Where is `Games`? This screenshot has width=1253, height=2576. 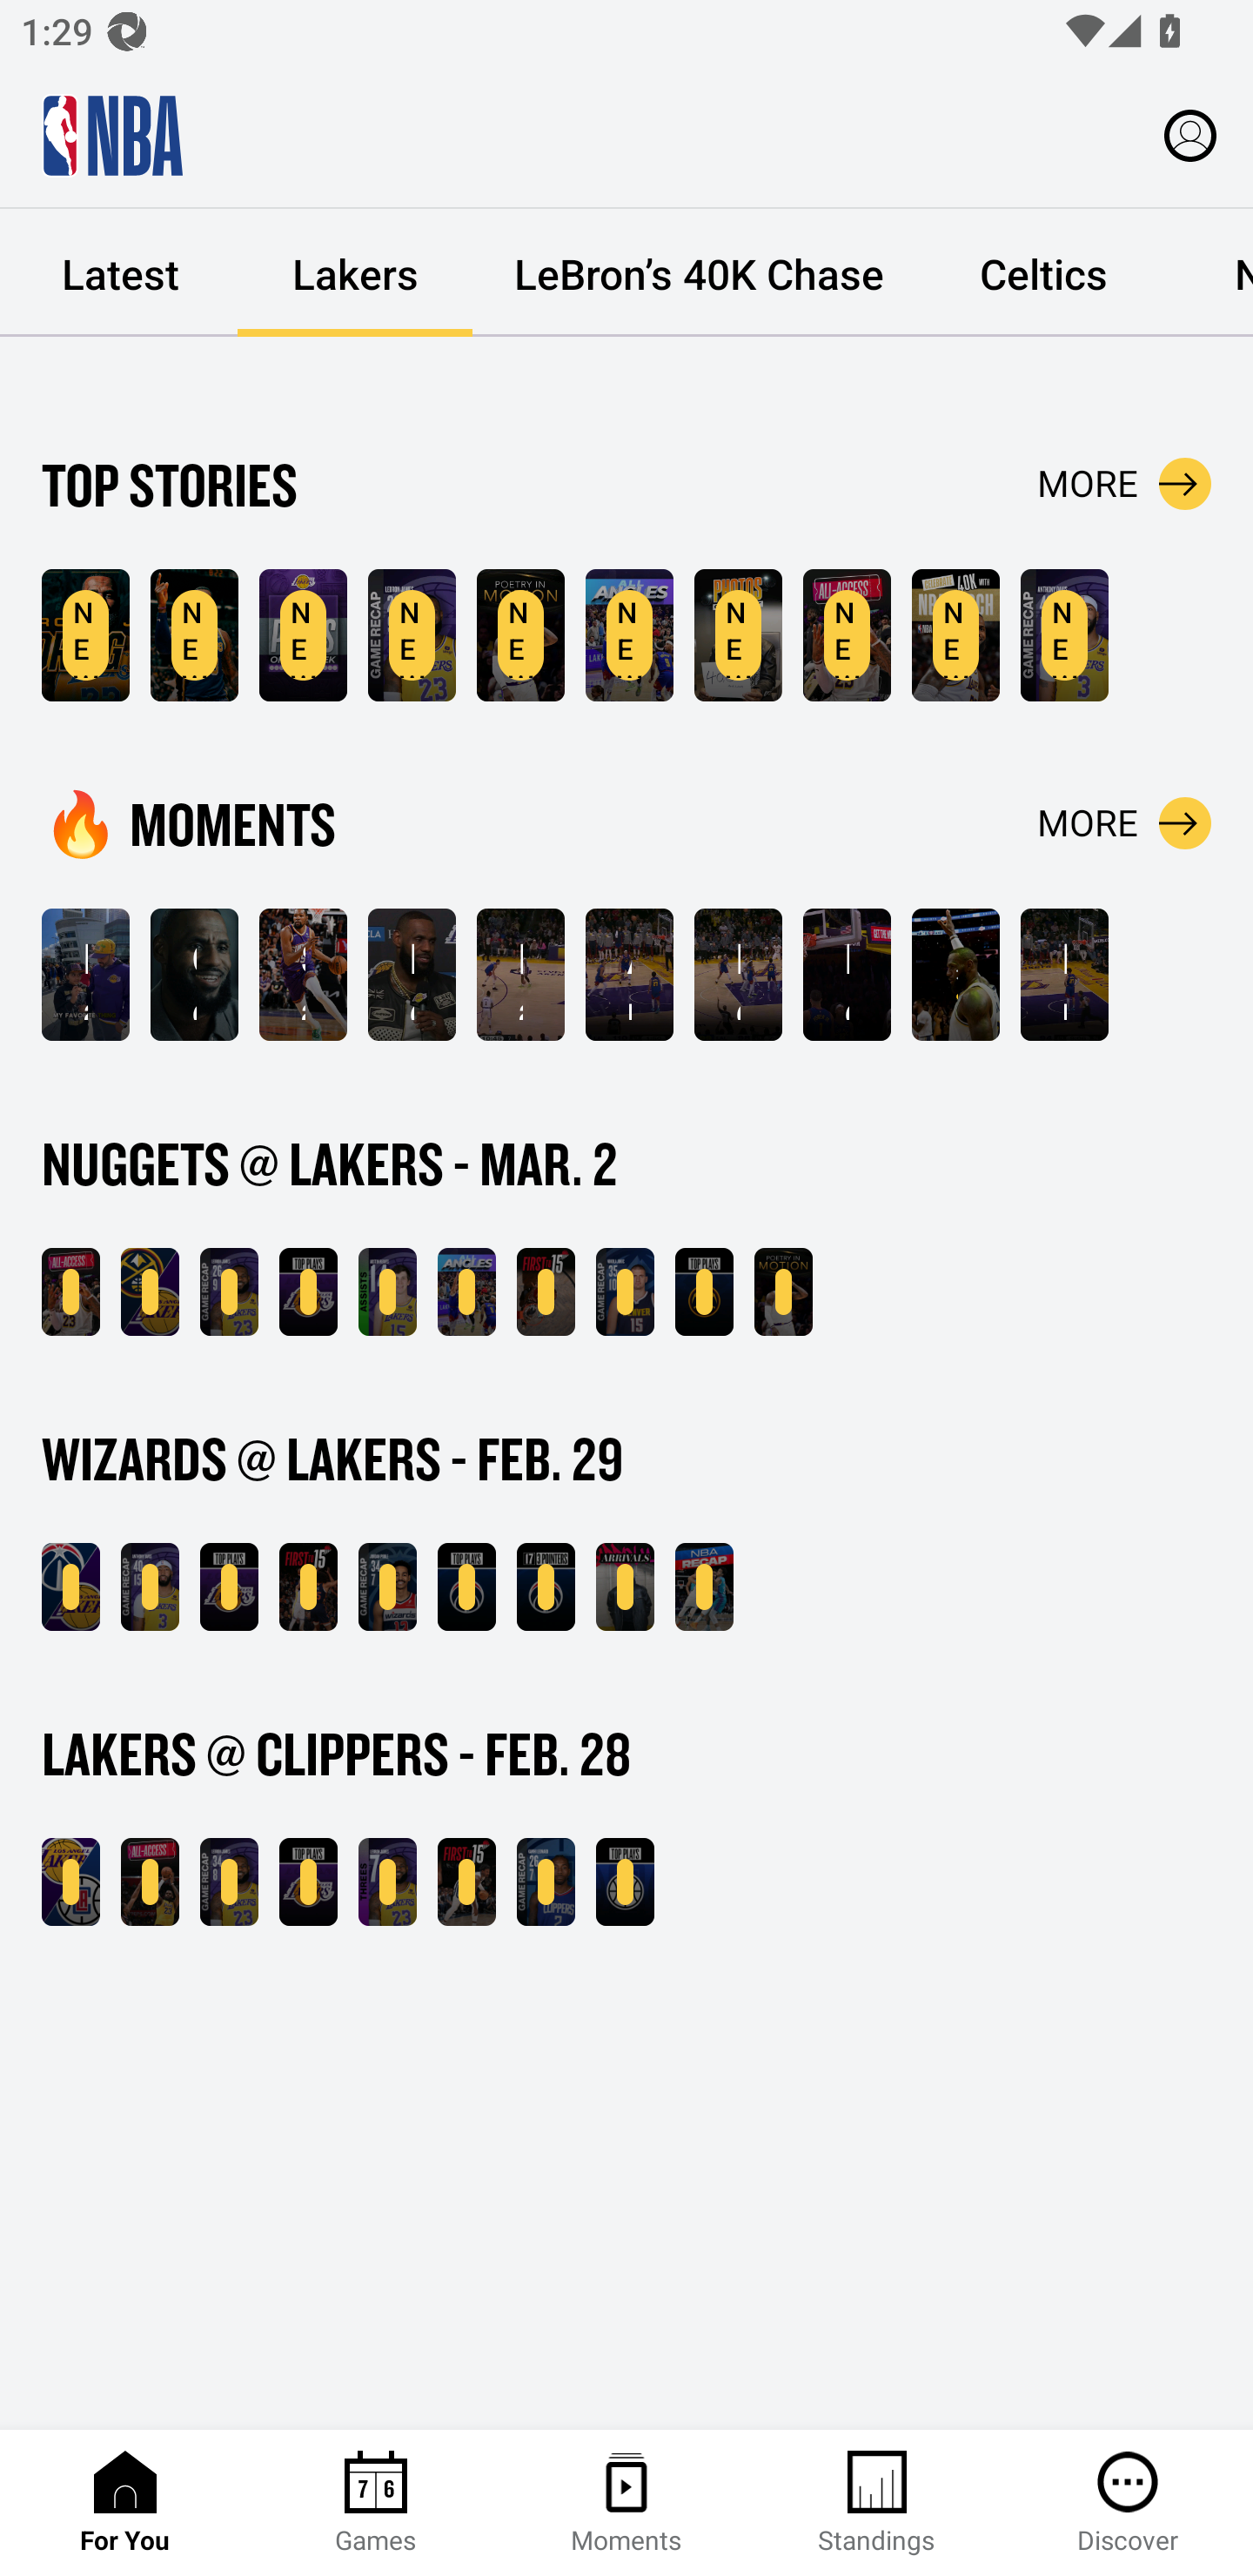 Games is located at coordinates (376, 2503).